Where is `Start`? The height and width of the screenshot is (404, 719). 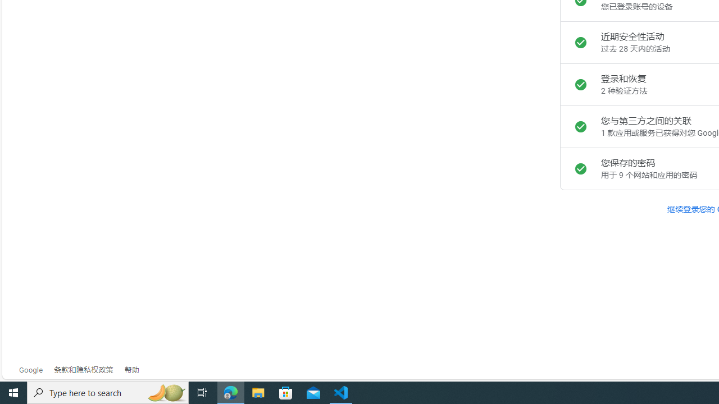
Start is located at coordinates (13, 393).